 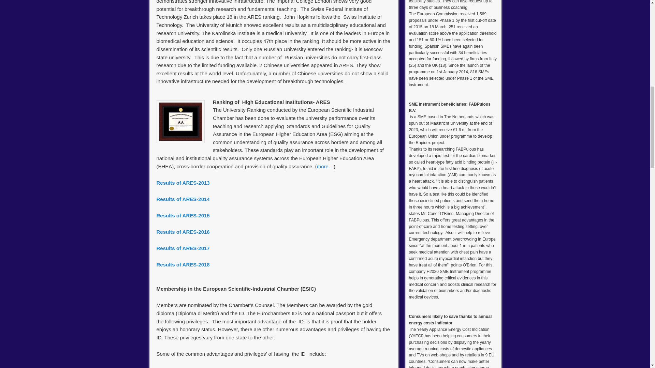 What do you see at coordinates (184, 183) in the screenshot?
I see `Results of ARES-2013 ` at bounding box center [184, 183].